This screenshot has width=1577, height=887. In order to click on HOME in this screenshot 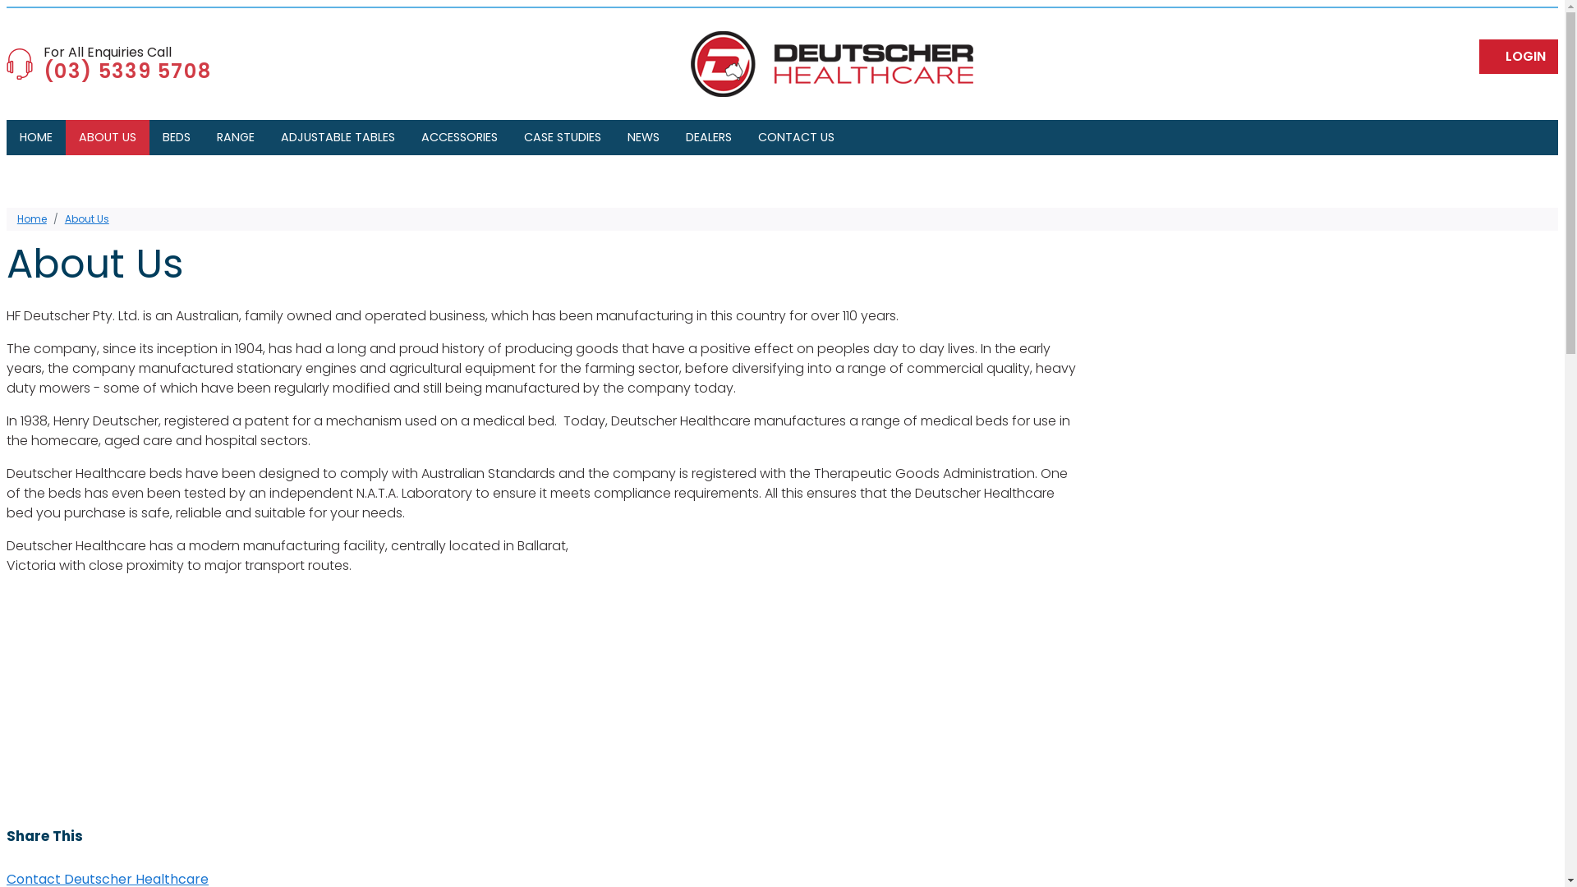, I will do `click(36, 138)`.